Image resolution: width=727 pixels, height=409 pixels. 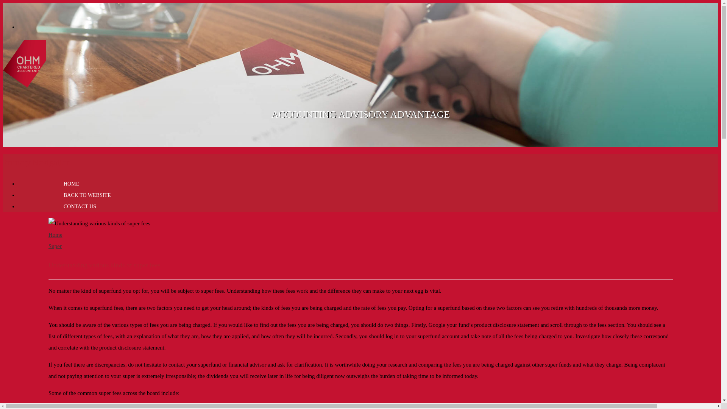 What do you see at coordinates (25, 83) in the screenshot?
I see `Articles` at bounding box center [25, 83].